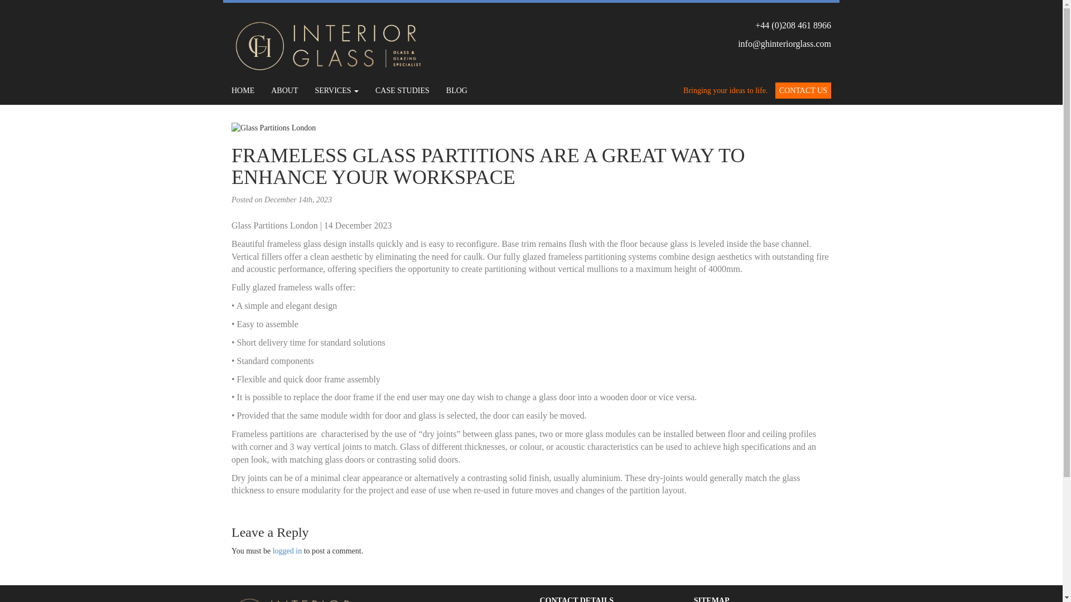 The width and height of the screenshot is (1071, 602). What do you see at coordinates (329, 45) in the screenshot?
I see `GH Interior Glass` at bounding box center [329, 45].